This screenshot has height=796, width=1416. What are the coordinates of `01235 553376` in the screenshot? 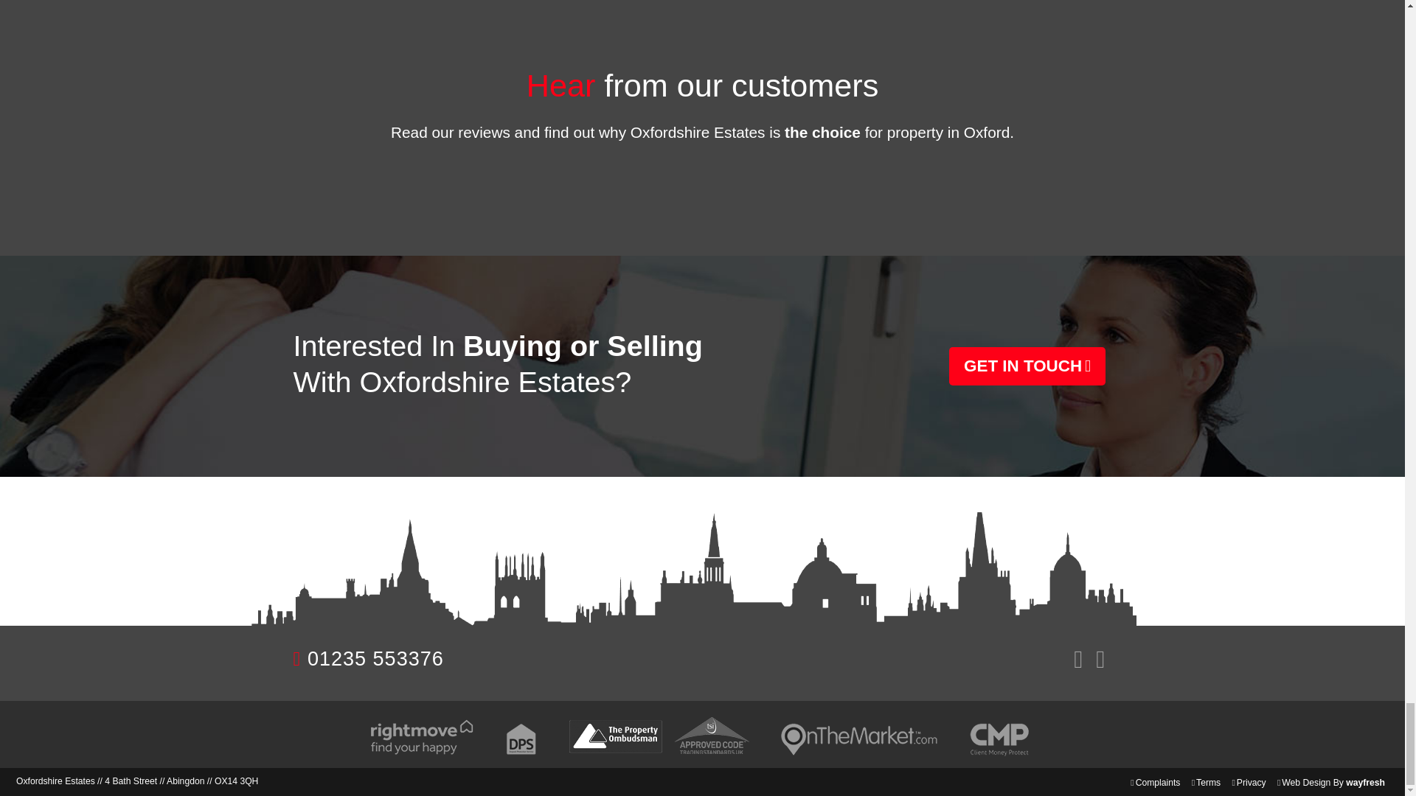 It's located at (375, 659).